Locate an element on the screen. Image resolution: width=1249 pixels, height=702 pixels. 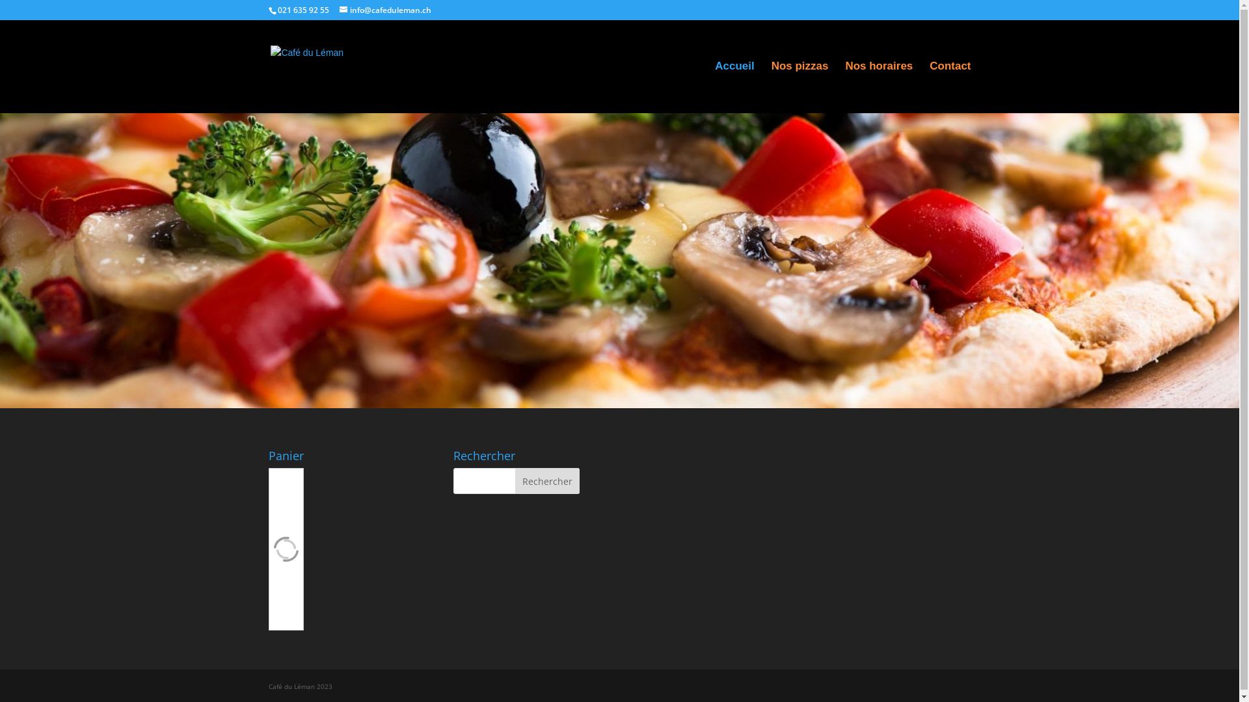
Nos horaires is located at coordinates (879, 87).